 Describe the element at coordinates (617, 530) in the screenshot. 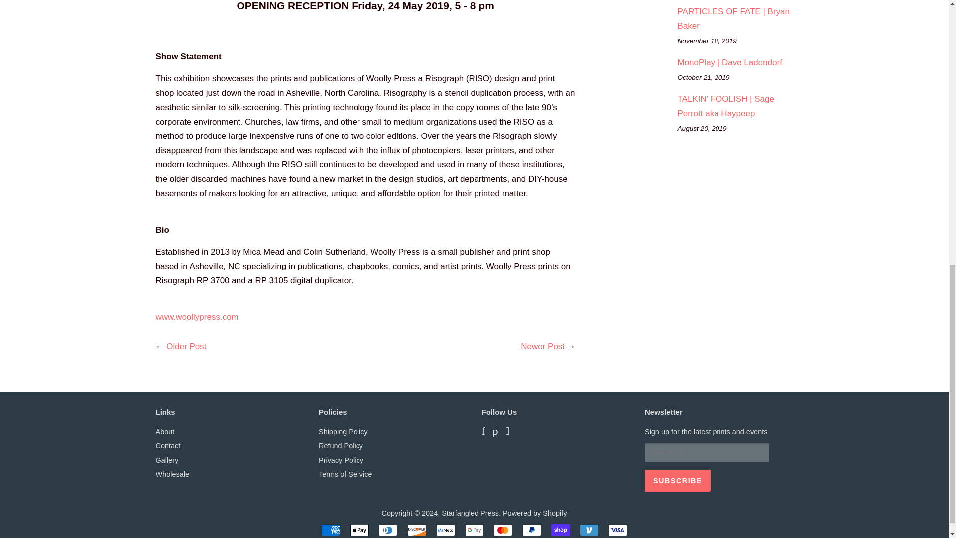

I see `Visa` at that location.